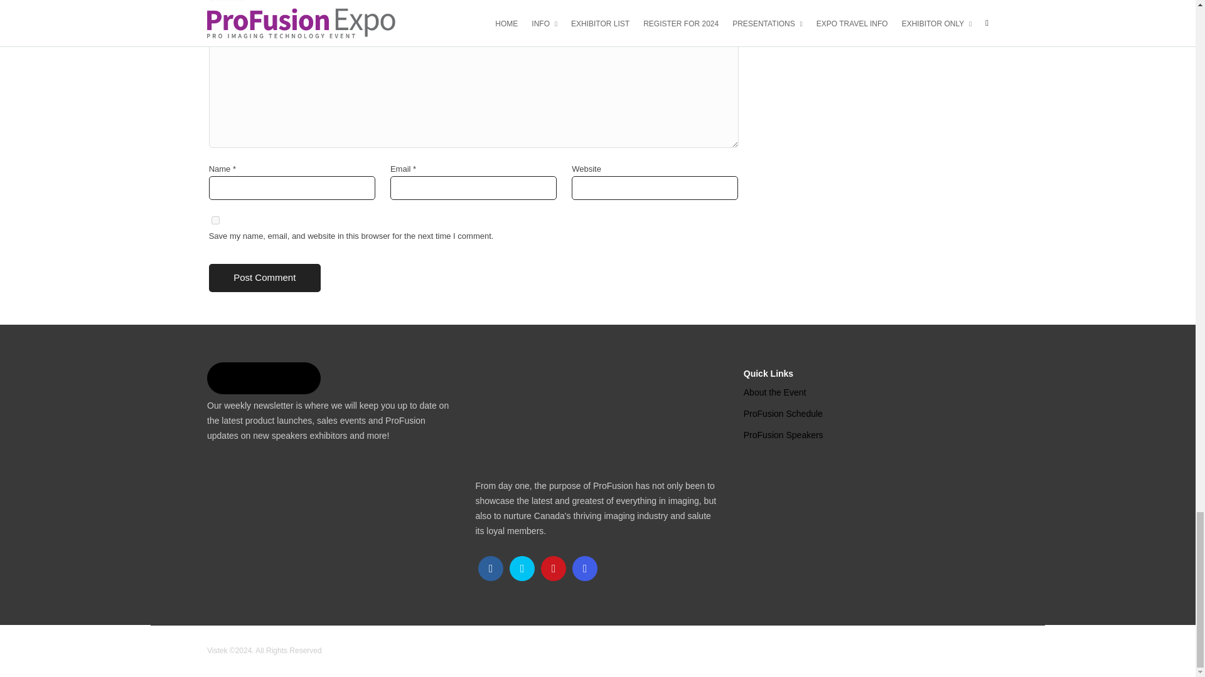  What do you see at coordinates (264, 278) in the screenshot?
I see `Post Comment` at bounding box center [264, 278].